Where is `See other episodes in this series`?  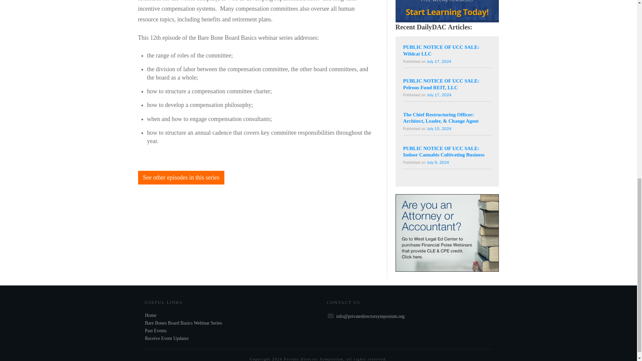 See other episodes in this series is located at coordinates (181, 177).